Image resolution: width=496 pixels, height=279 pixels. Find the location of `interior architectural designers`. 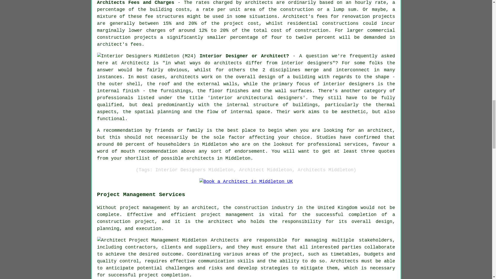

interior architectural designers is located at coordinates (256, 98).